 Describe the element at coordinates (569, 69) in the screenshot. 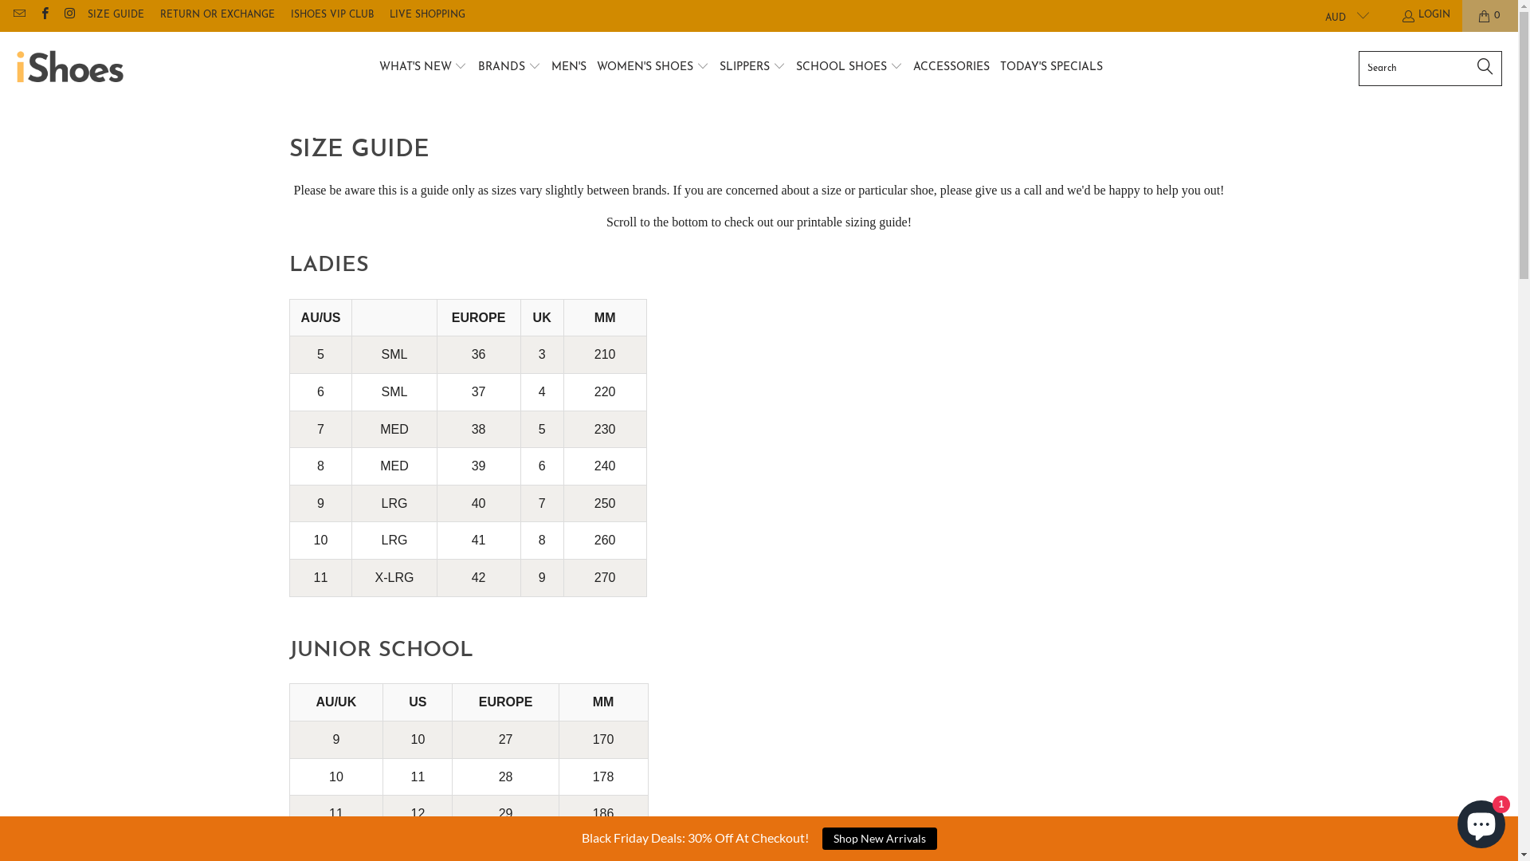

I see `MEN'S` at that location.